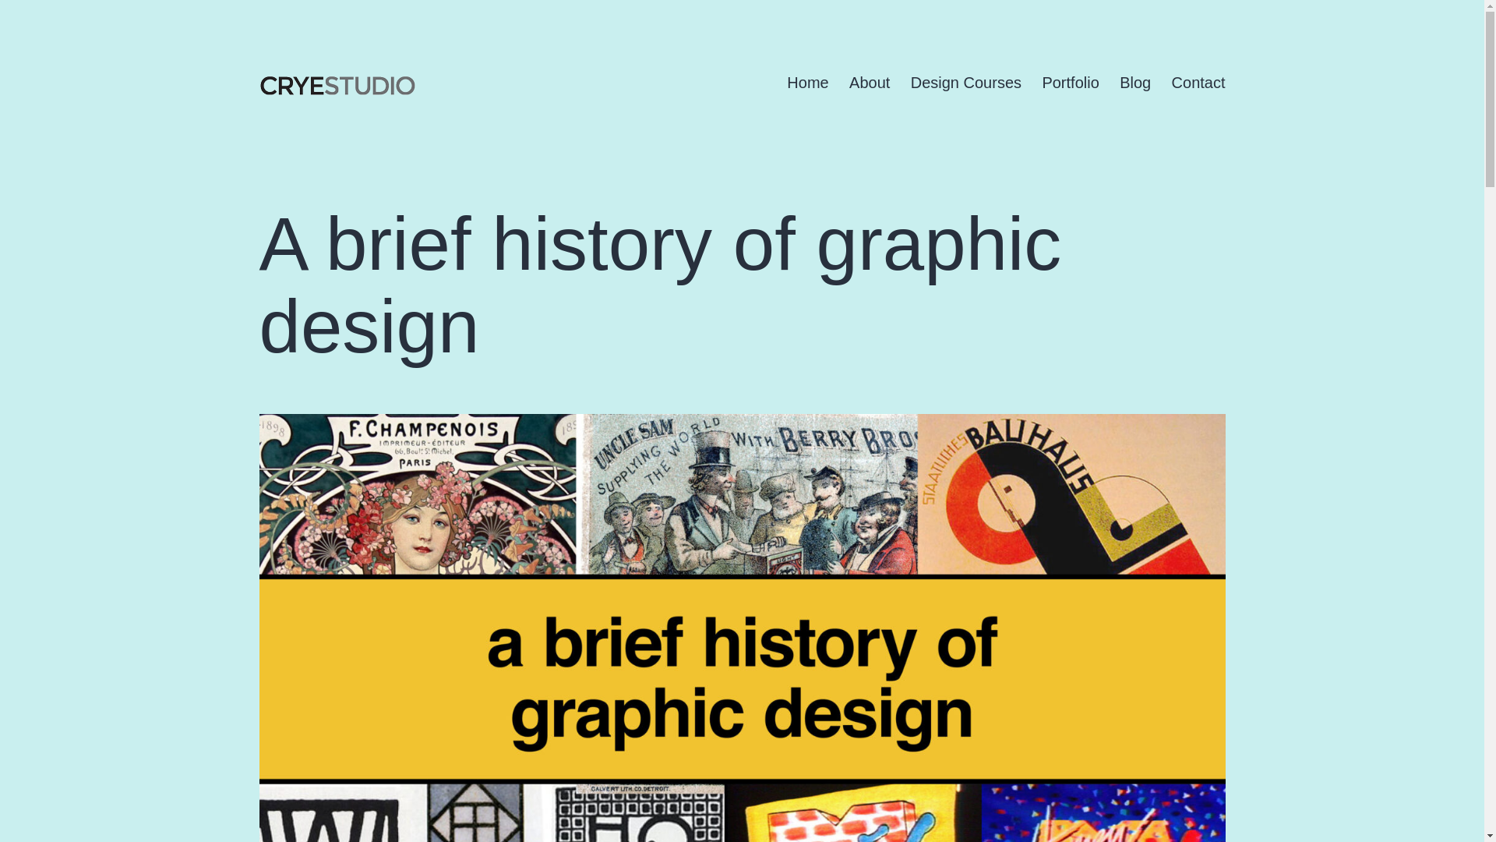 The height and width of the screenshot is (842, 1496). Describe the element at coordinates (807, 82) in the screenshot. I see `Home` at that location.